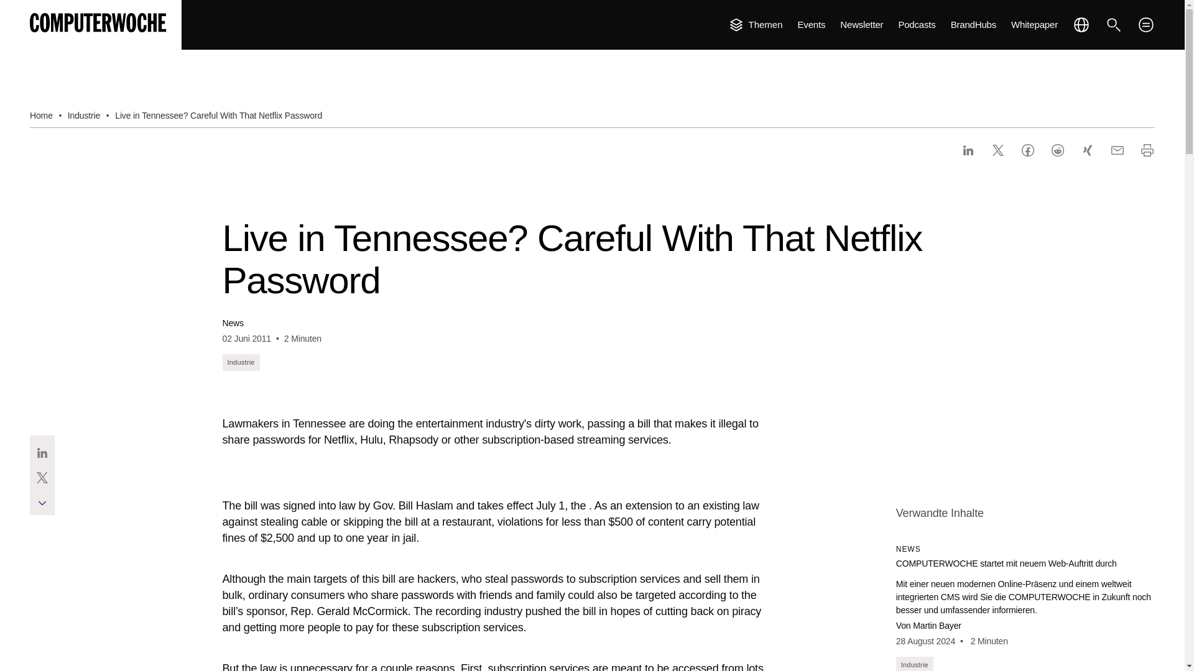 This screenshot has height=671, width=1194. I want to click on Newsletter, so click(862, 25).